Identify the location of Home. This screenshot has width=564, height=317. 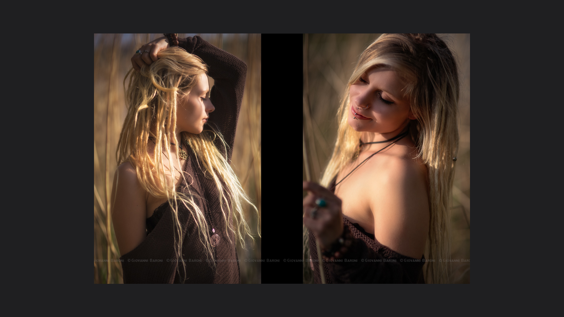
(496, 9).